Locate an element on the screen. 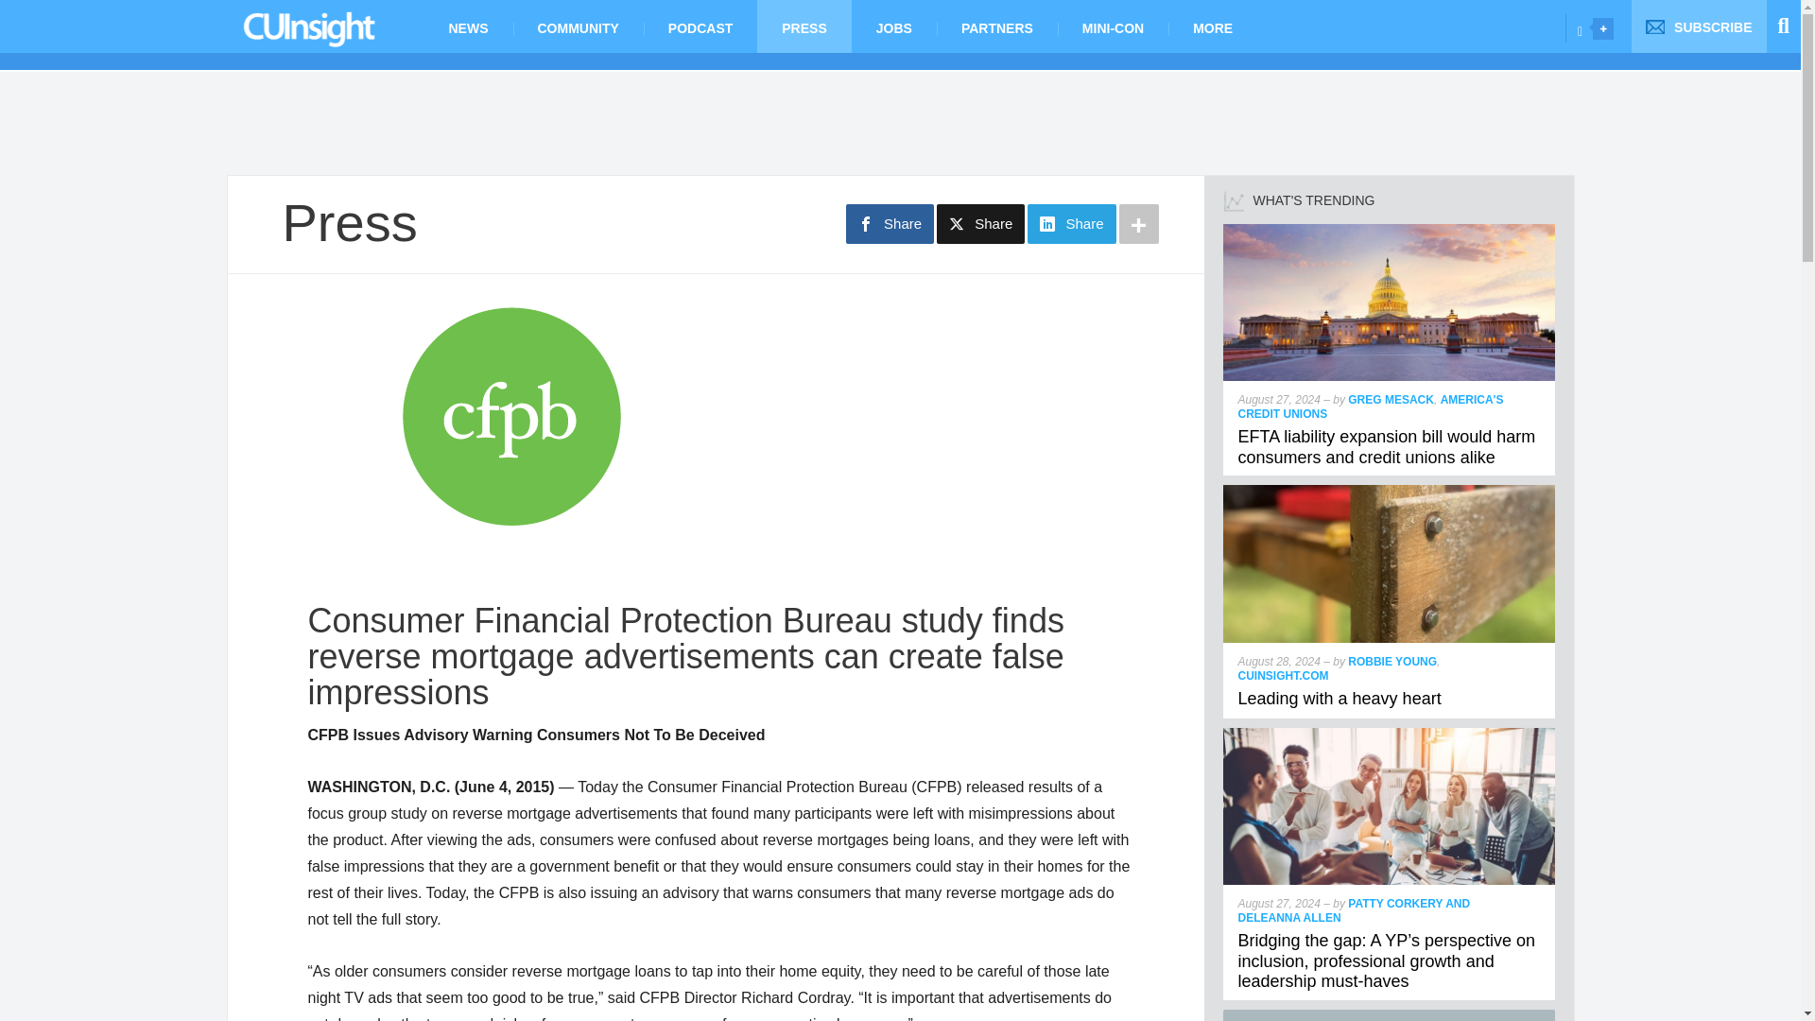 This screenshot has height=1021, width=1815. PODCAST is located at coordinates (700, 26).